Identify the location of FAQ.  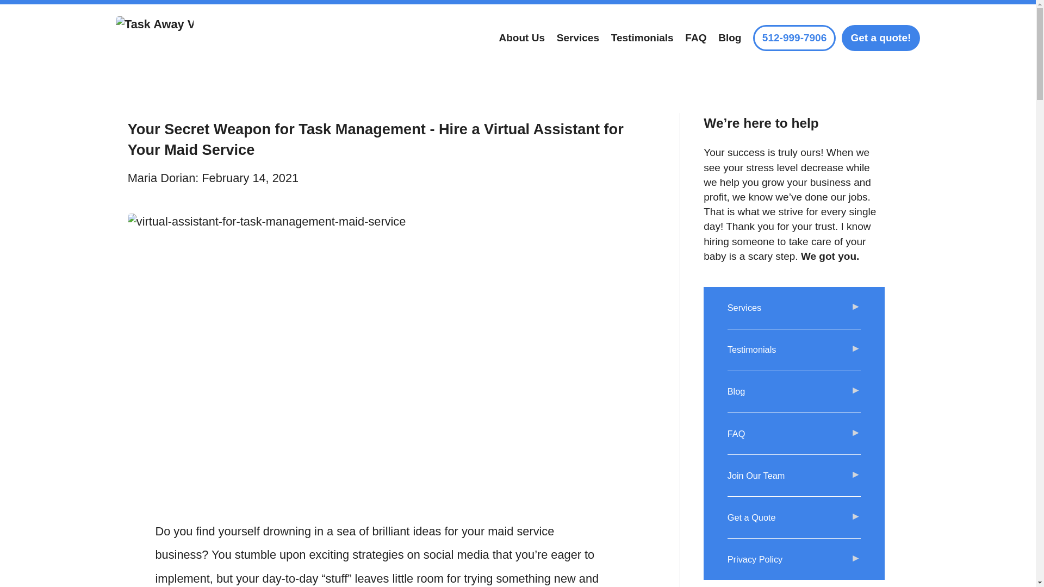
(695, 38).